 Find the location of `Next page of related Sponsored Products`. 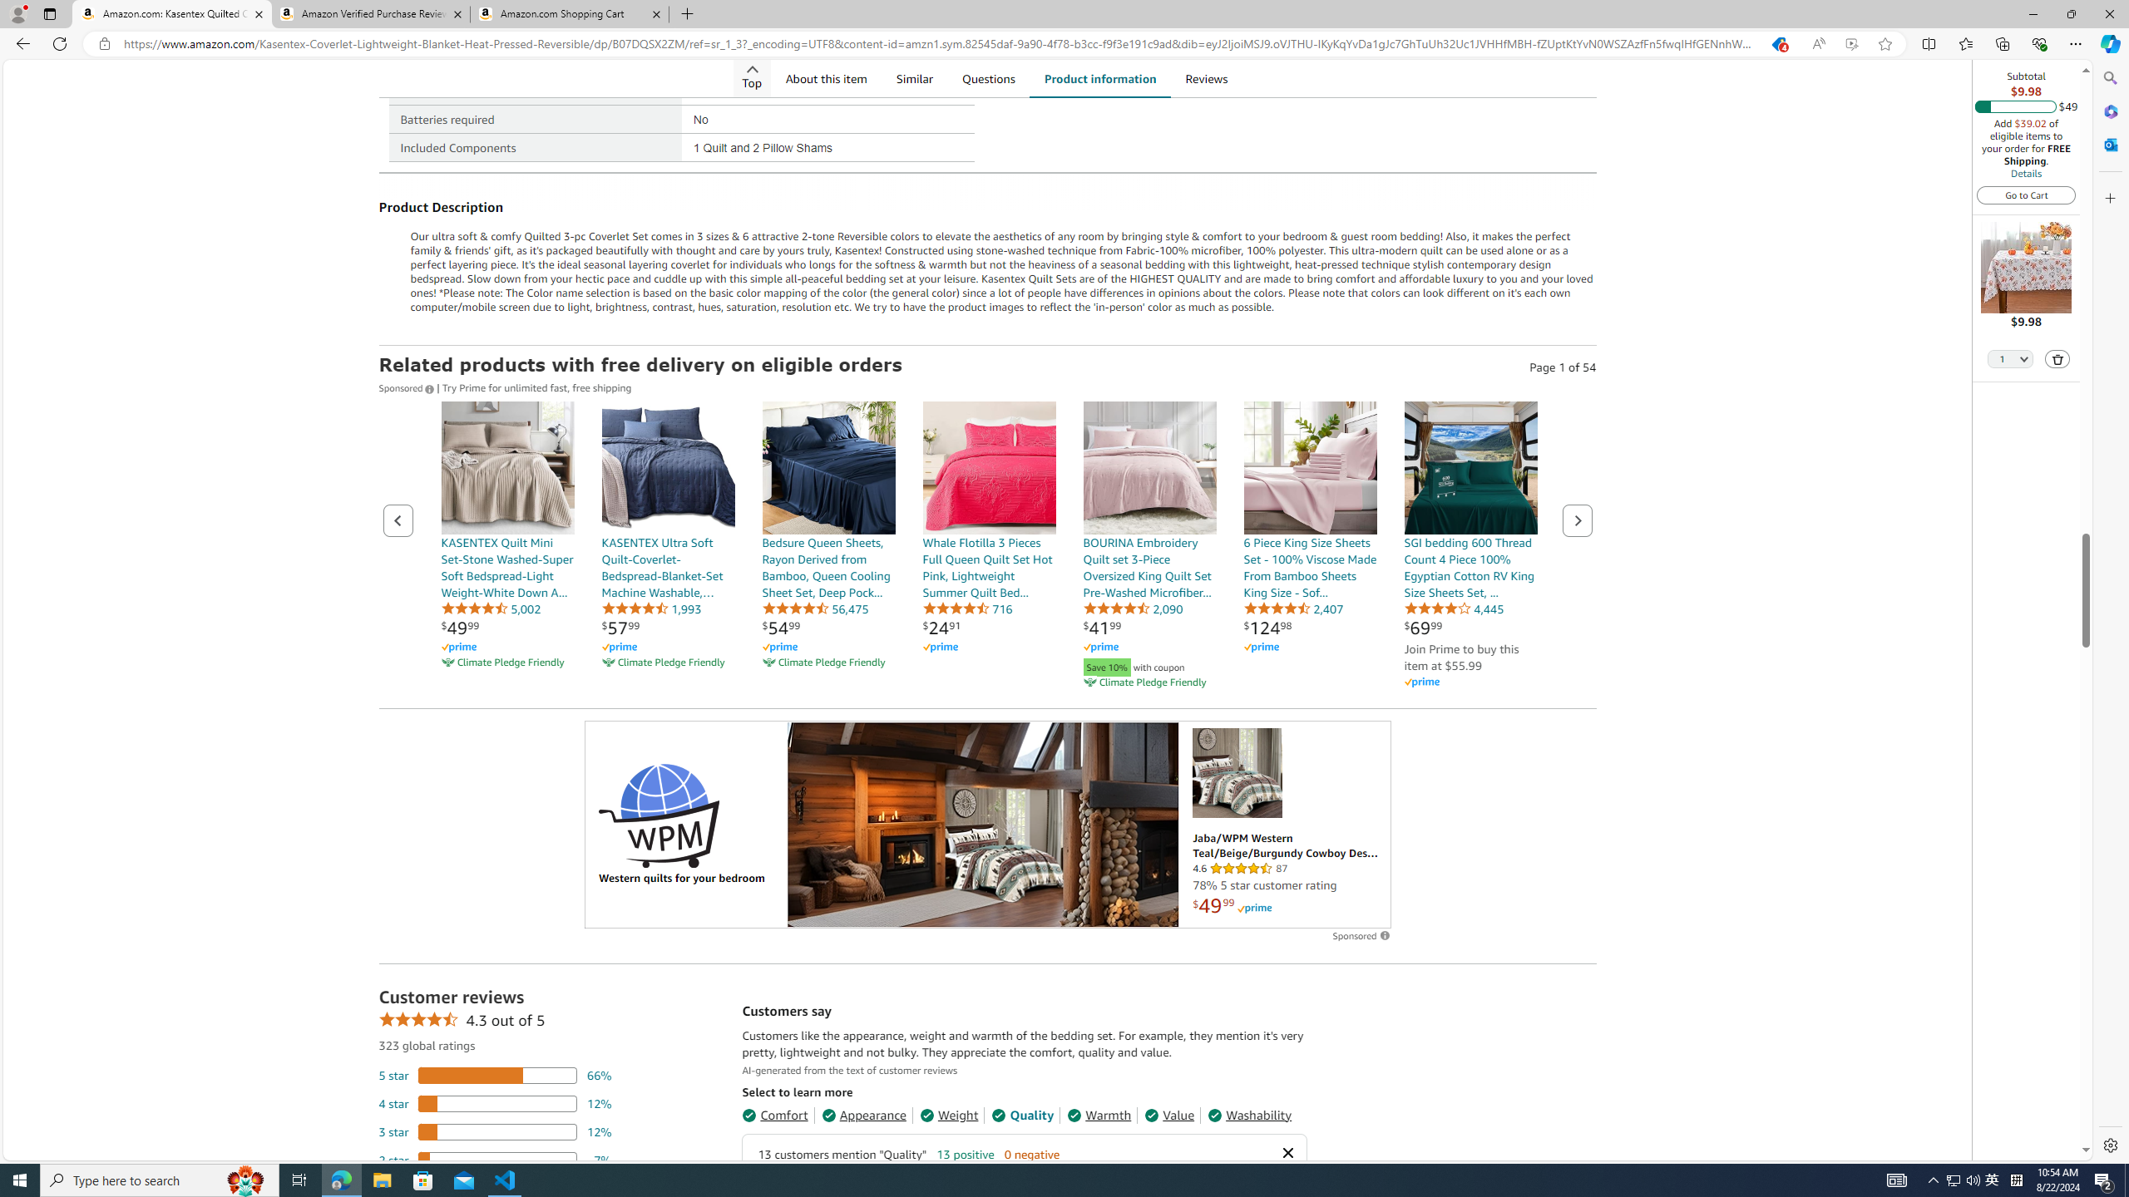

Next page of related Sponsored Products is located at coordinates (1577, 520).